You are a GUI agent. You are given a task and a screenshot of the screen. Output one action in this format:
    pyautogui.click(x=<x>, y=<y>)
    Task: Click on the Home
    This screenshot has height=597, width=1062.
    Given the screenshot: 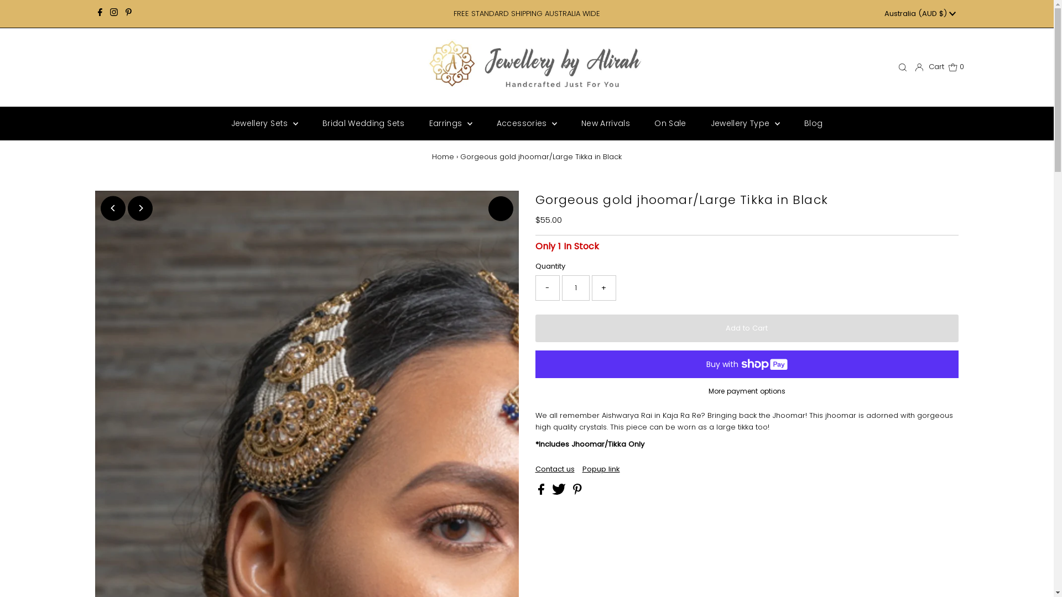 What is the action you would take?
    pyautogui.click(x=443, y=157)
    